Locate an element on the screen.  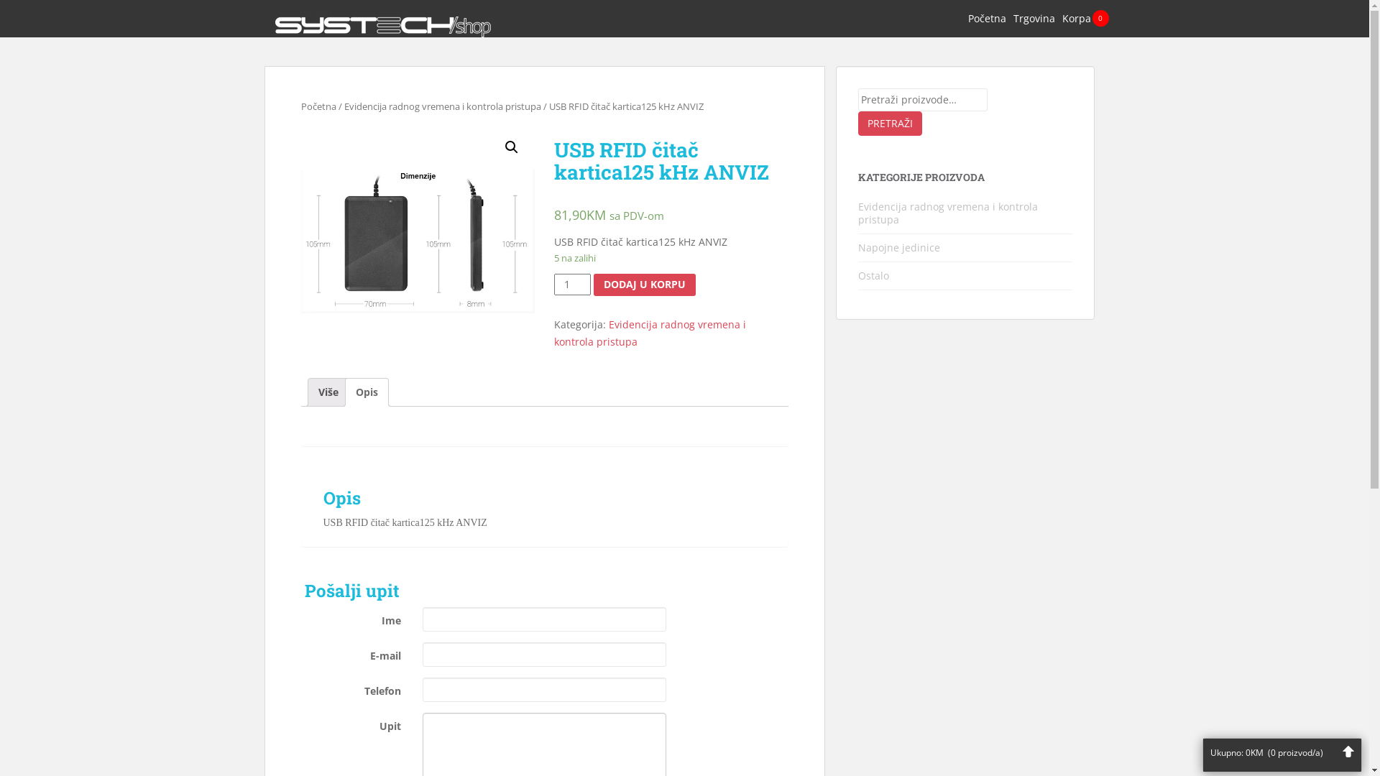
Untitled-1 is located at coordinates (417, 241).